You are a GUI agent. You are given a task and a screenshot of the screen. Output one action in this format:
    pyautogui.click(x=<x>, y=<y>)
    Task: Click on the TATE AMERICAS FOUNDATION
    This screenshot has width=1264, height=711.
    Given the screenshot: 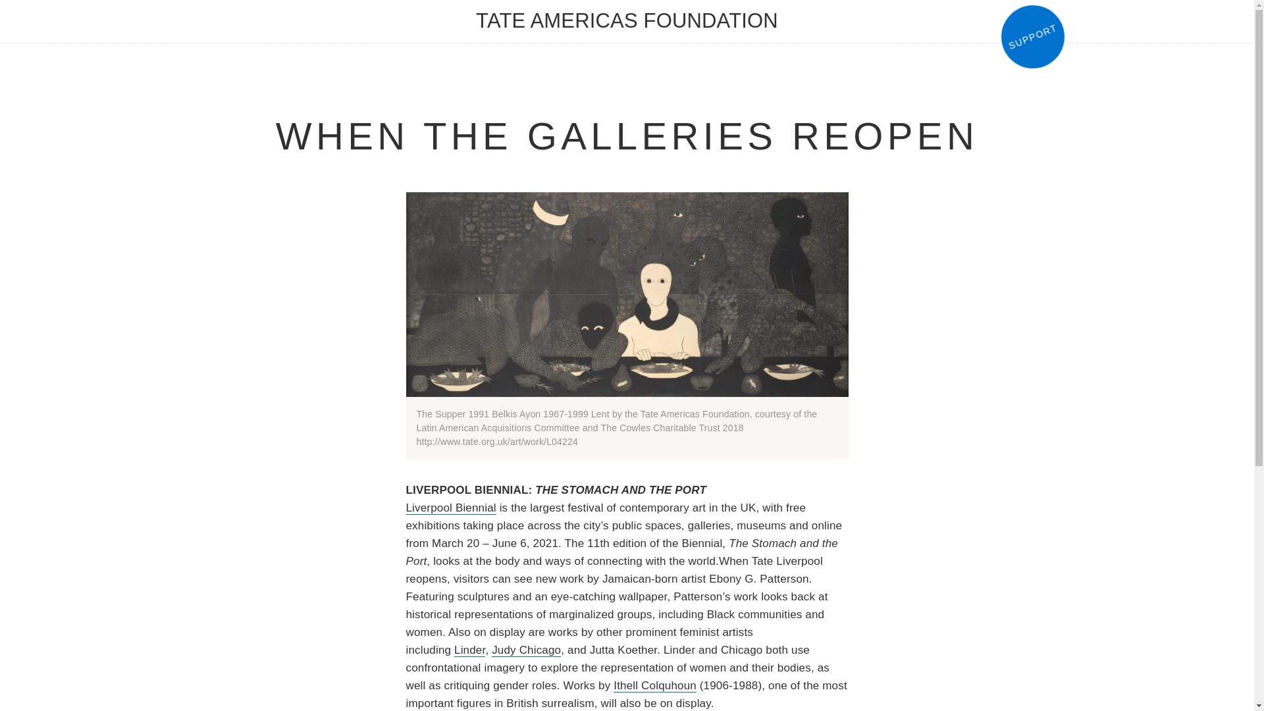 What is the action you would take?
    pyautogui.click(x=627, y=20)
    